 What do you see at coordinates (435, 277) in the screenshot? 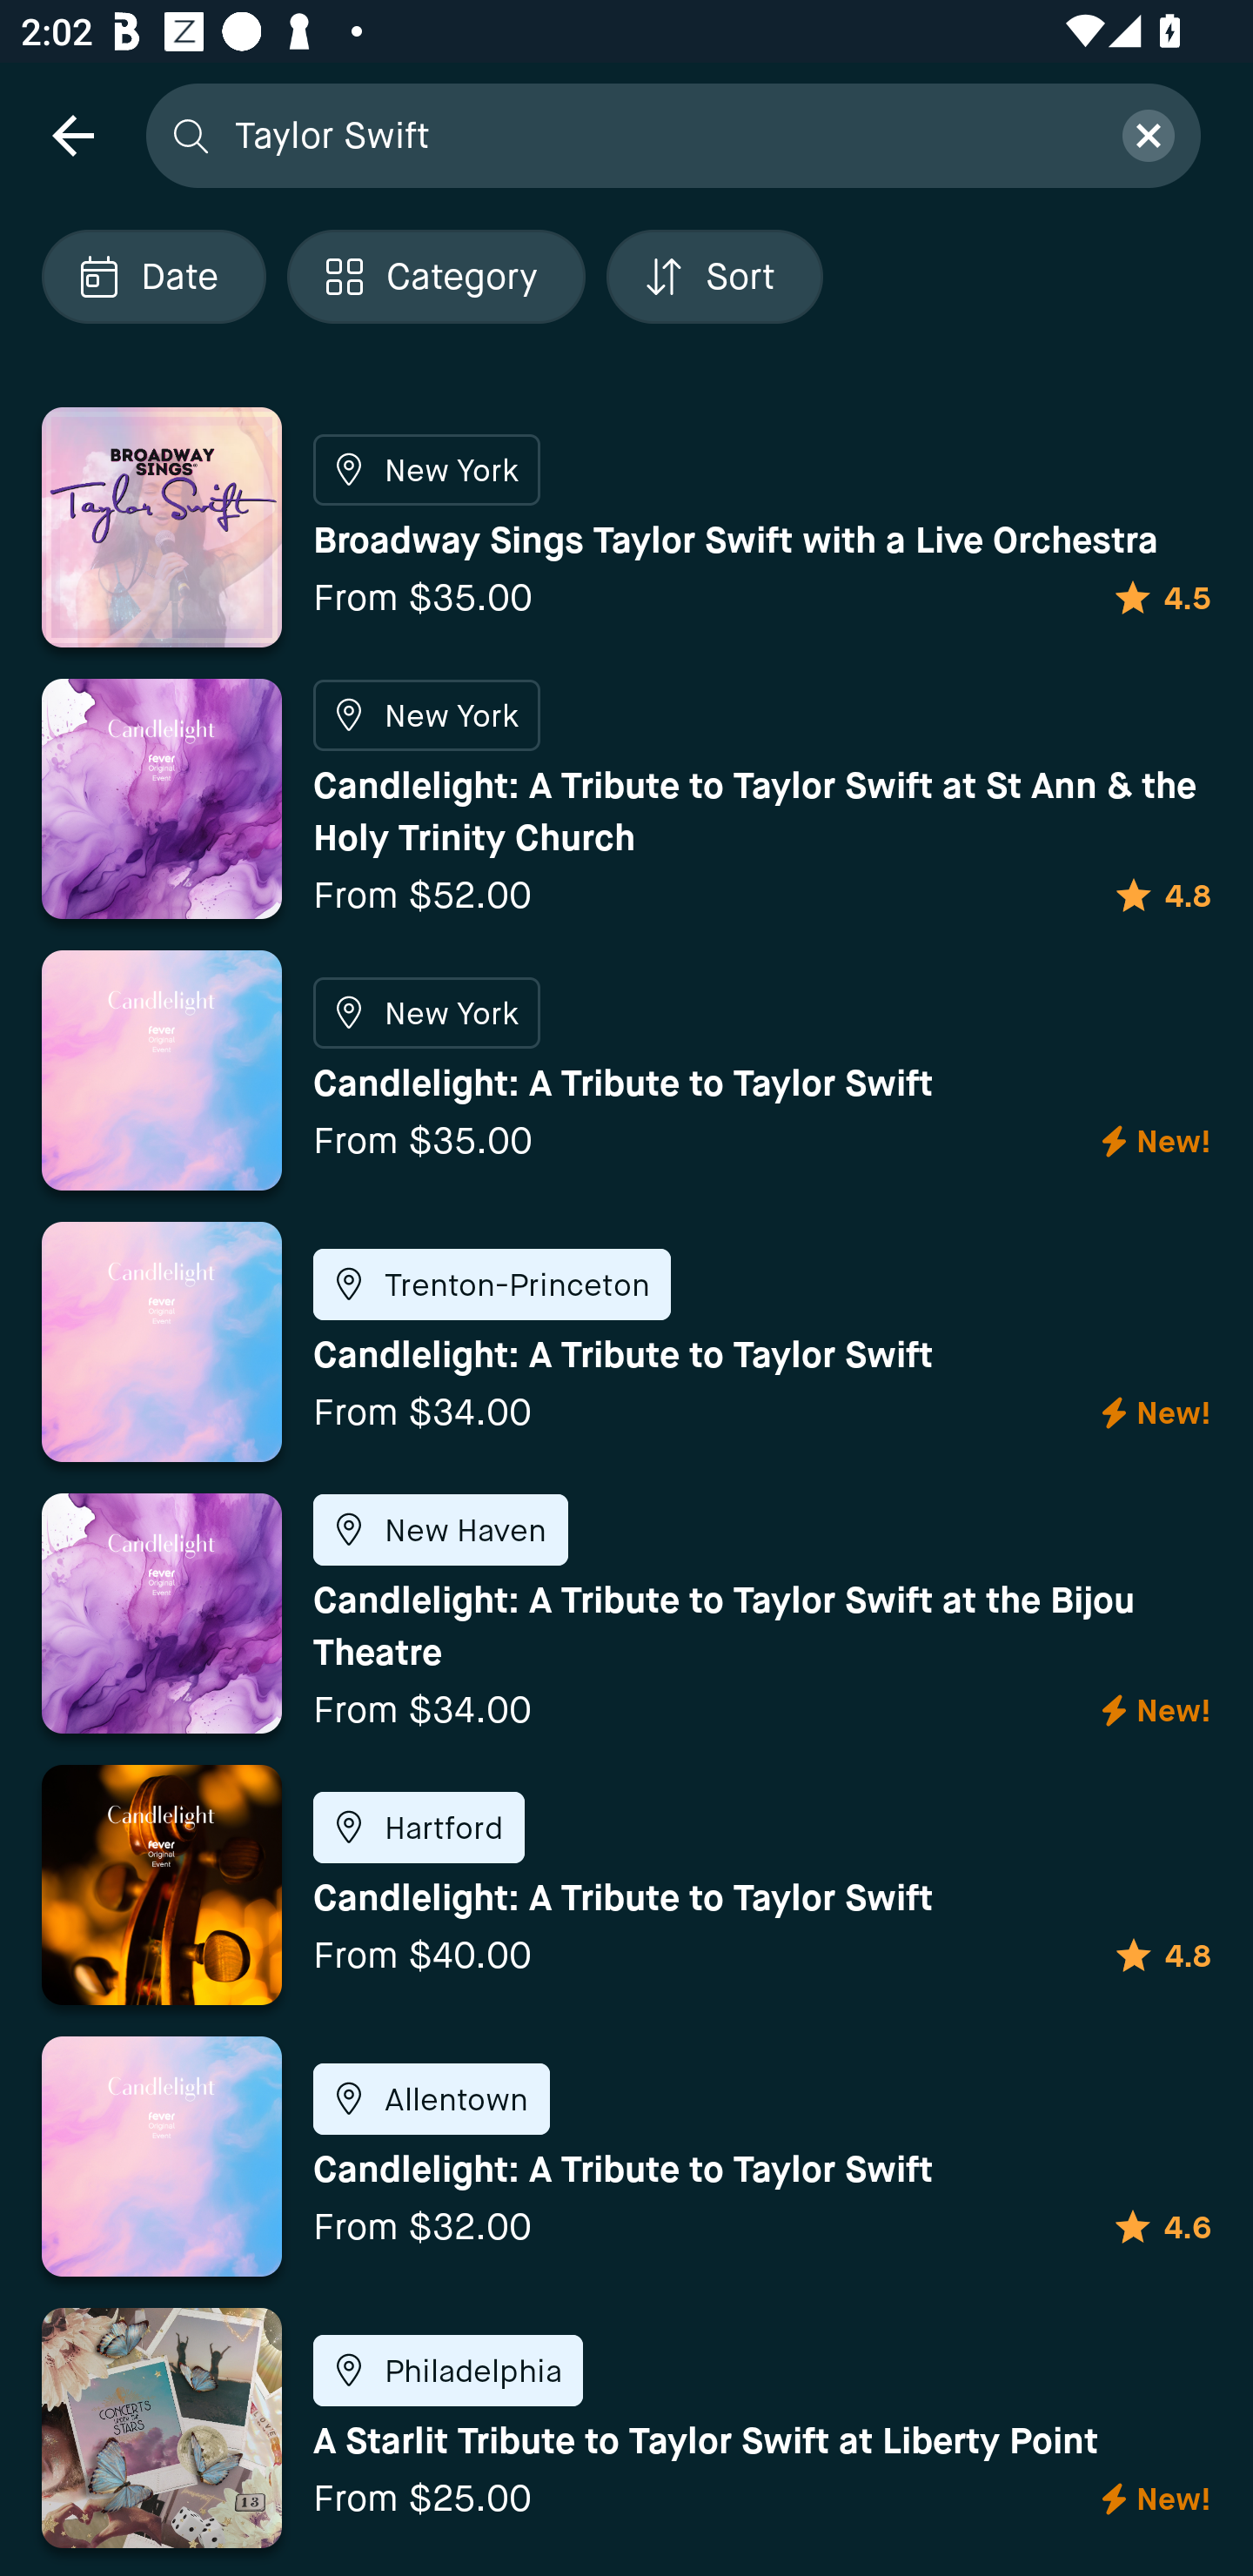
I see `Localized description Category` at bounding box center [435, 277].